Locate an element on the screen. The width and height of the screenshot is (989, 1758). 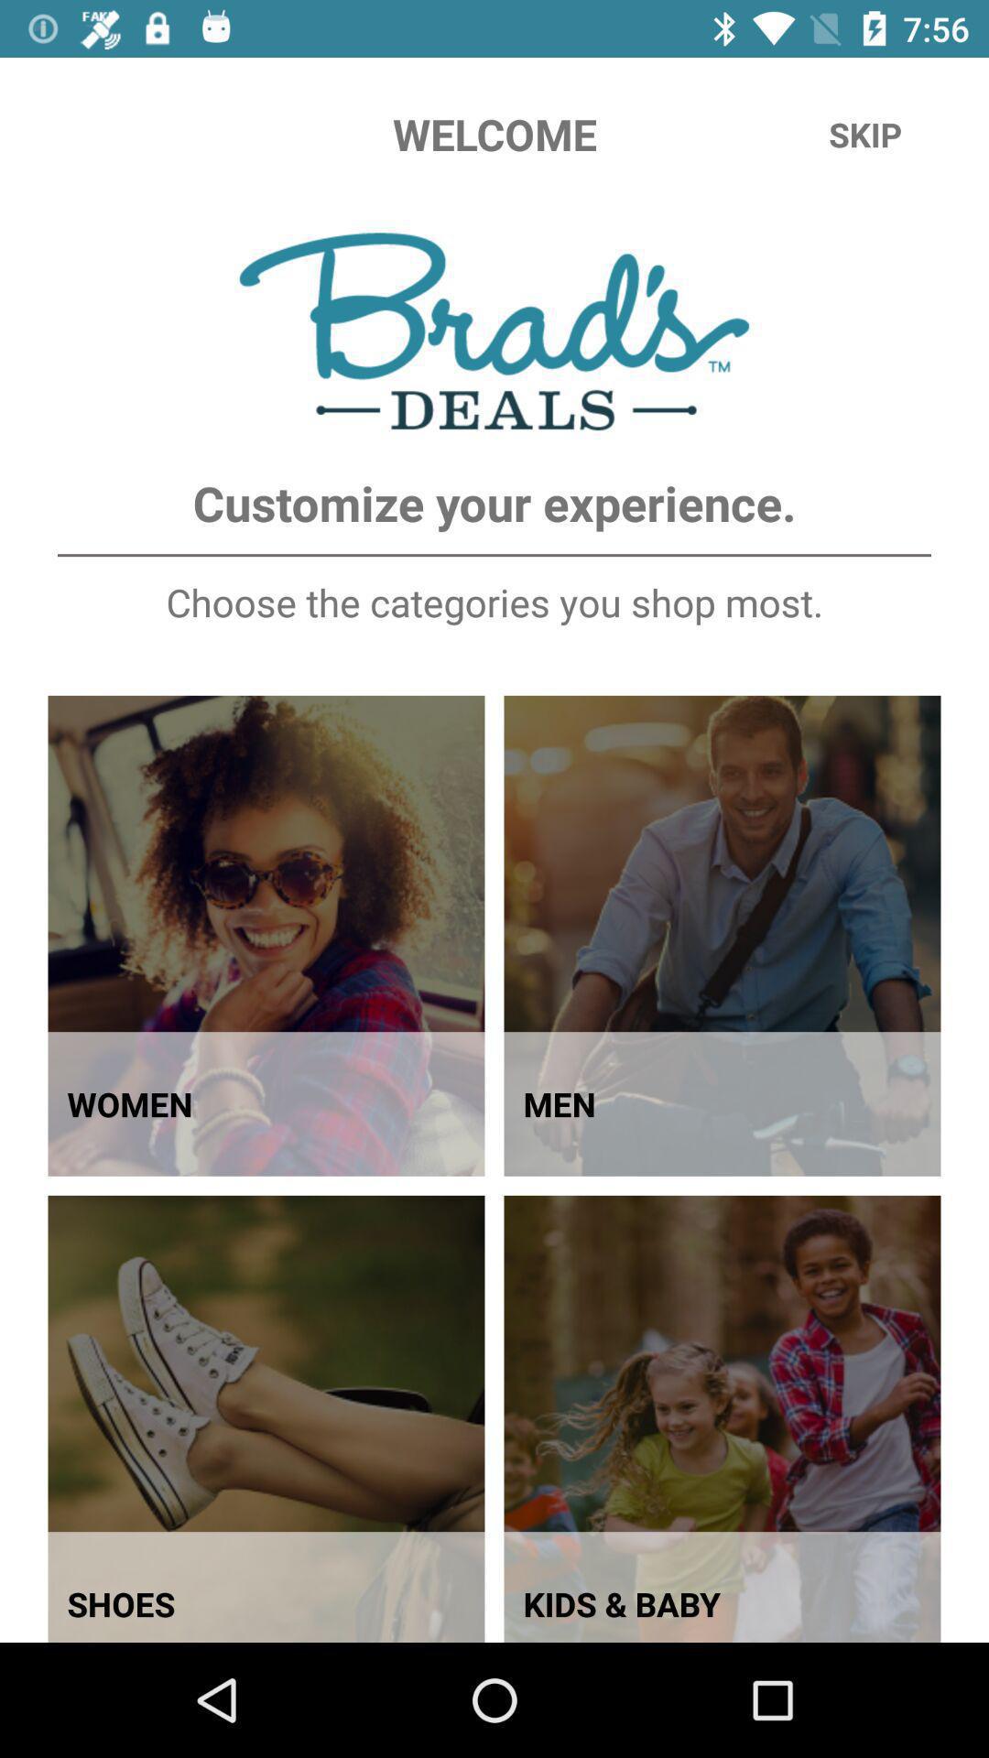
select the shoes box is located at coordinates (266, 1418).